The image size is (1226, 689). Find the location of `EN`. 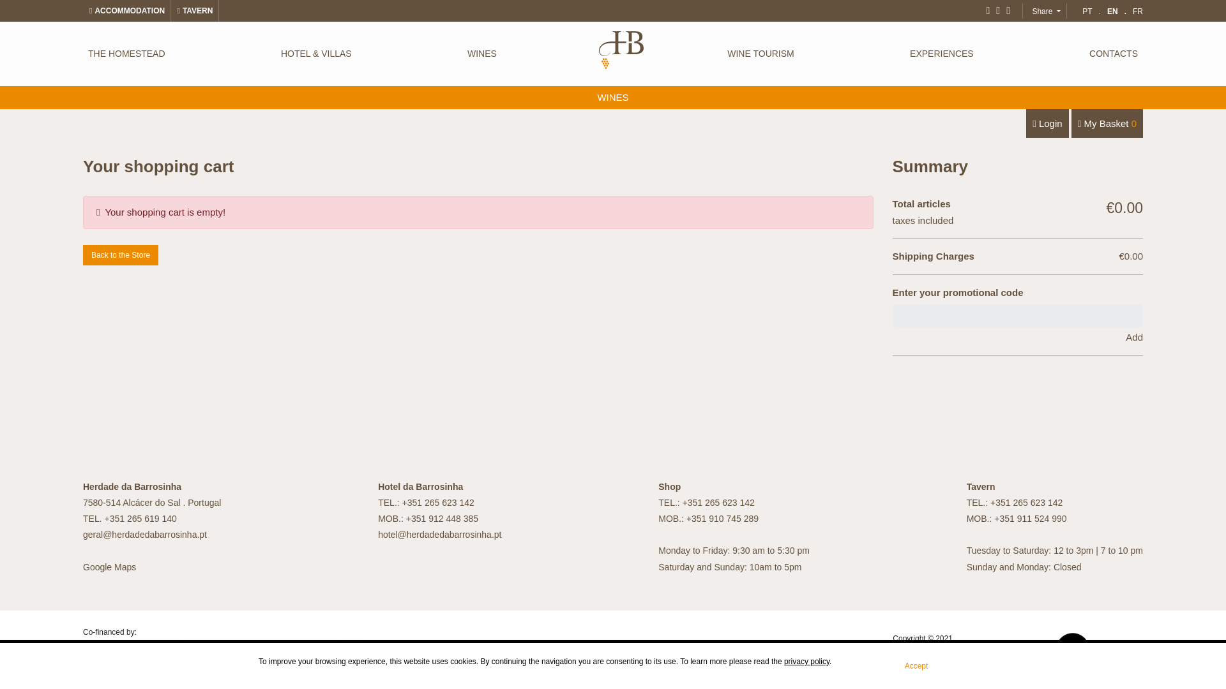

EN is located at coordinates (1116, 11).